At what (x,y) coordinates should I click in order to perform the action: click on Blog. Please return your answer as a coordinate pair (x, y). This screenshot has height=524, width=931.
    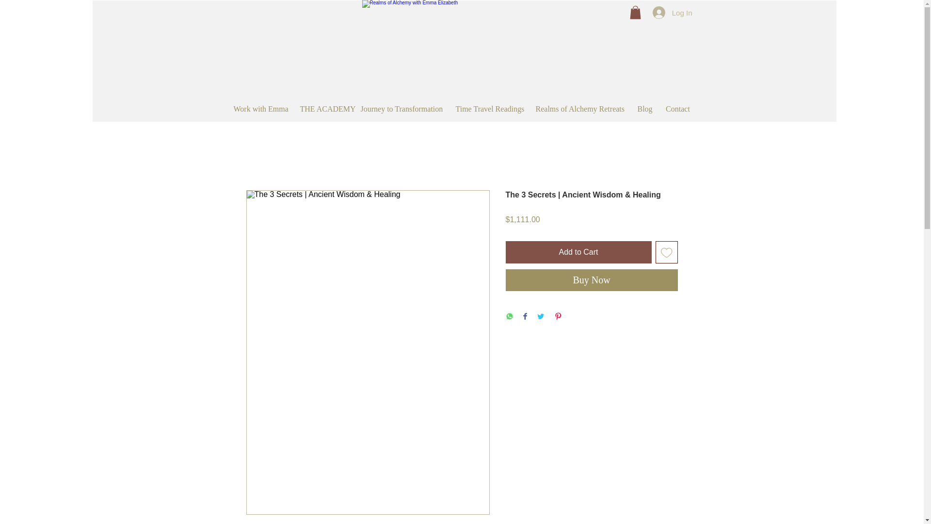
    Looking at the image, I should click on (644, 109).